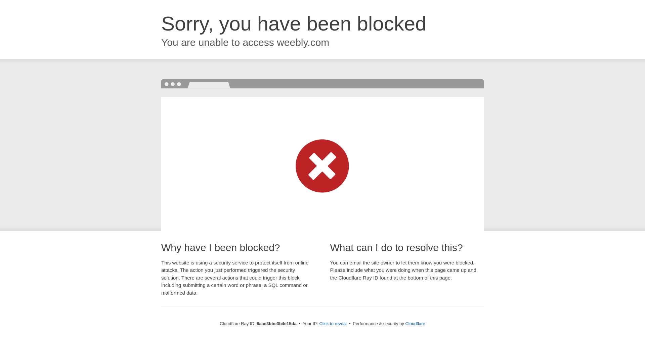 The image size is (645, 362). What do you see at coordinates (415, 323) in the screenshot?
I see `Cloudflare` at bounding box center [415, 323].